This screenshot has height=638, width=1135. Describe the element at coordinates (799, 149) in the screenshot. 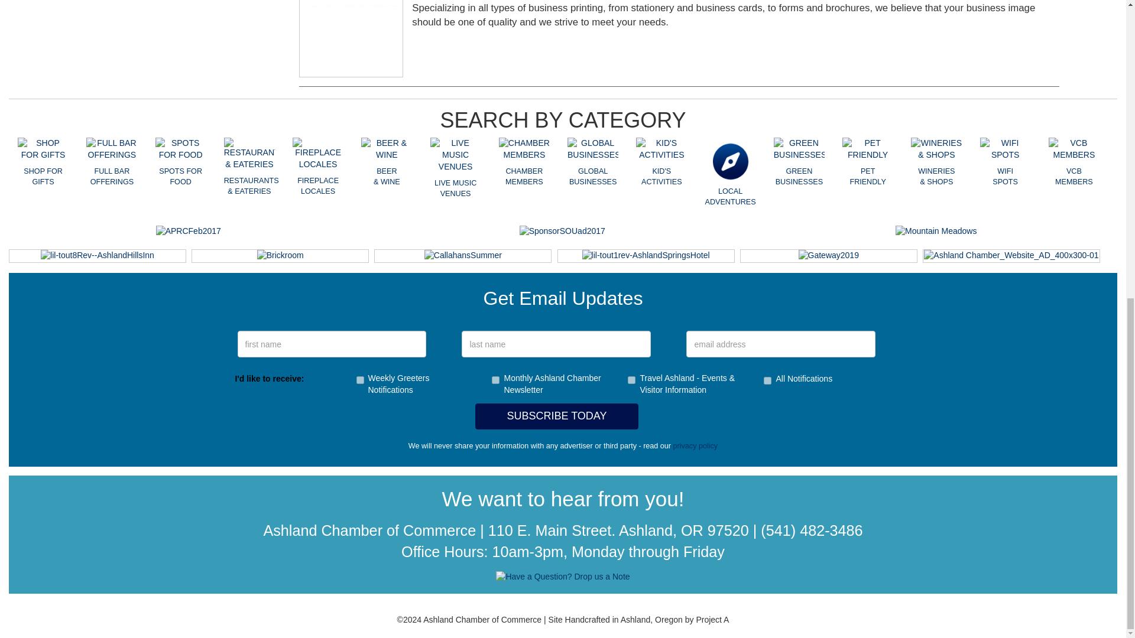

I see `GREEN BUSINESSES` at that location.